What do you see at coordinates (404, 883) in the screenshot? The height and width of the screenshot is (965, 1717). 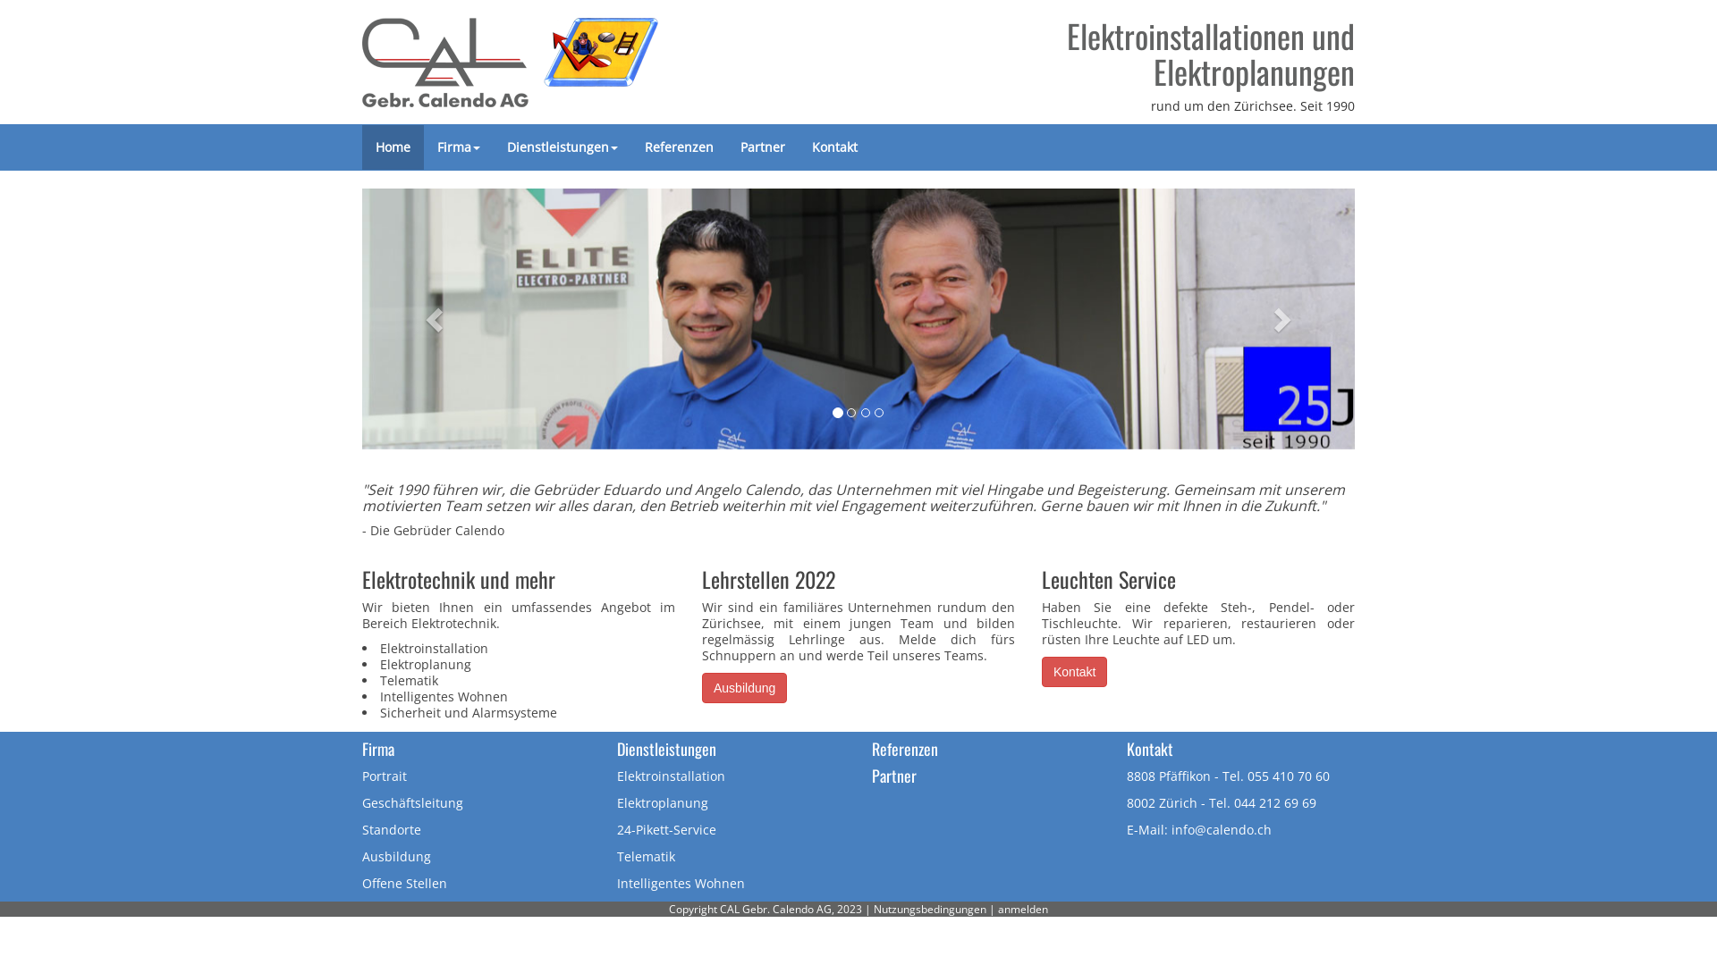 I see `Offene Stellen` at bounding box center [404, 883].